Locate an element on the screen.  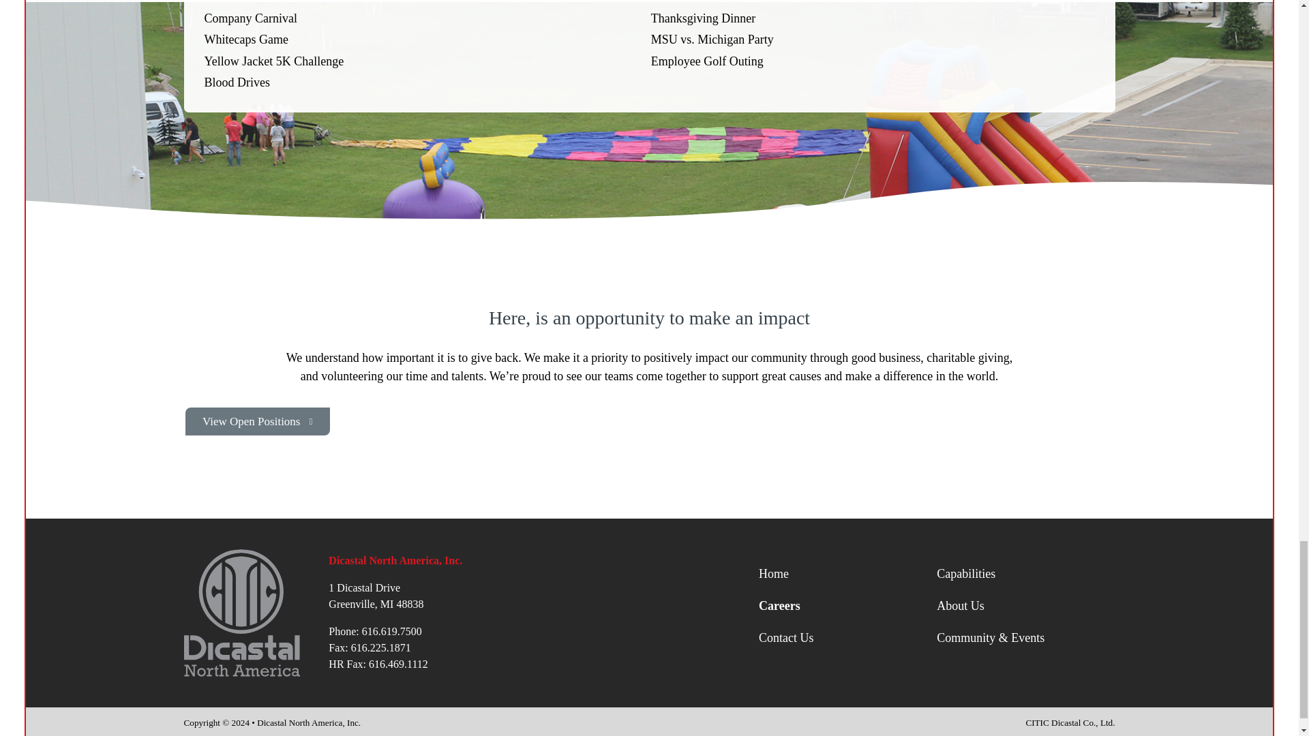
Capabilities is located at coordinates (1025, 574).